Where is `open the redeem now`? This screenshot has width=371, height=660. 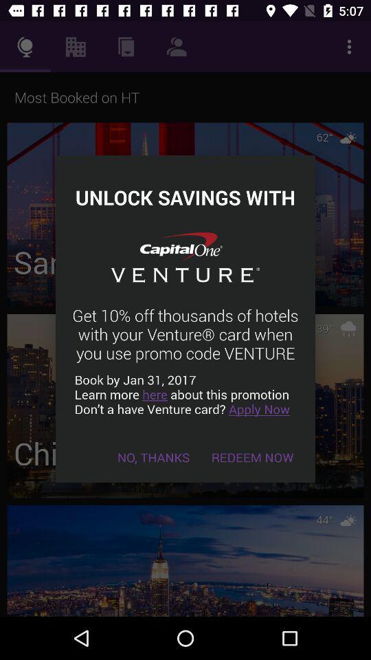
open the redeem now is located at coordinates (253, 456).